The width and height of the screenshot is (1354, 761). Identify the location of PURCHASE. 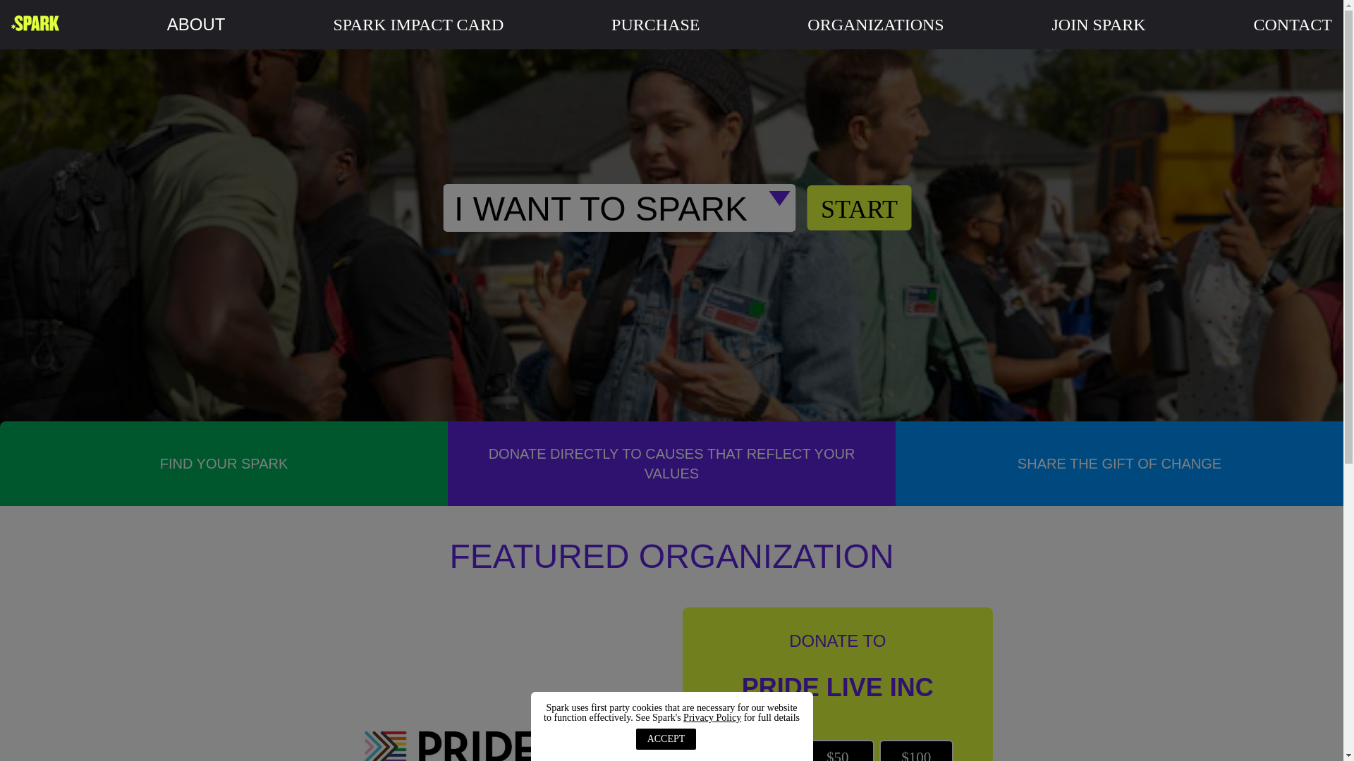
(656, 24).